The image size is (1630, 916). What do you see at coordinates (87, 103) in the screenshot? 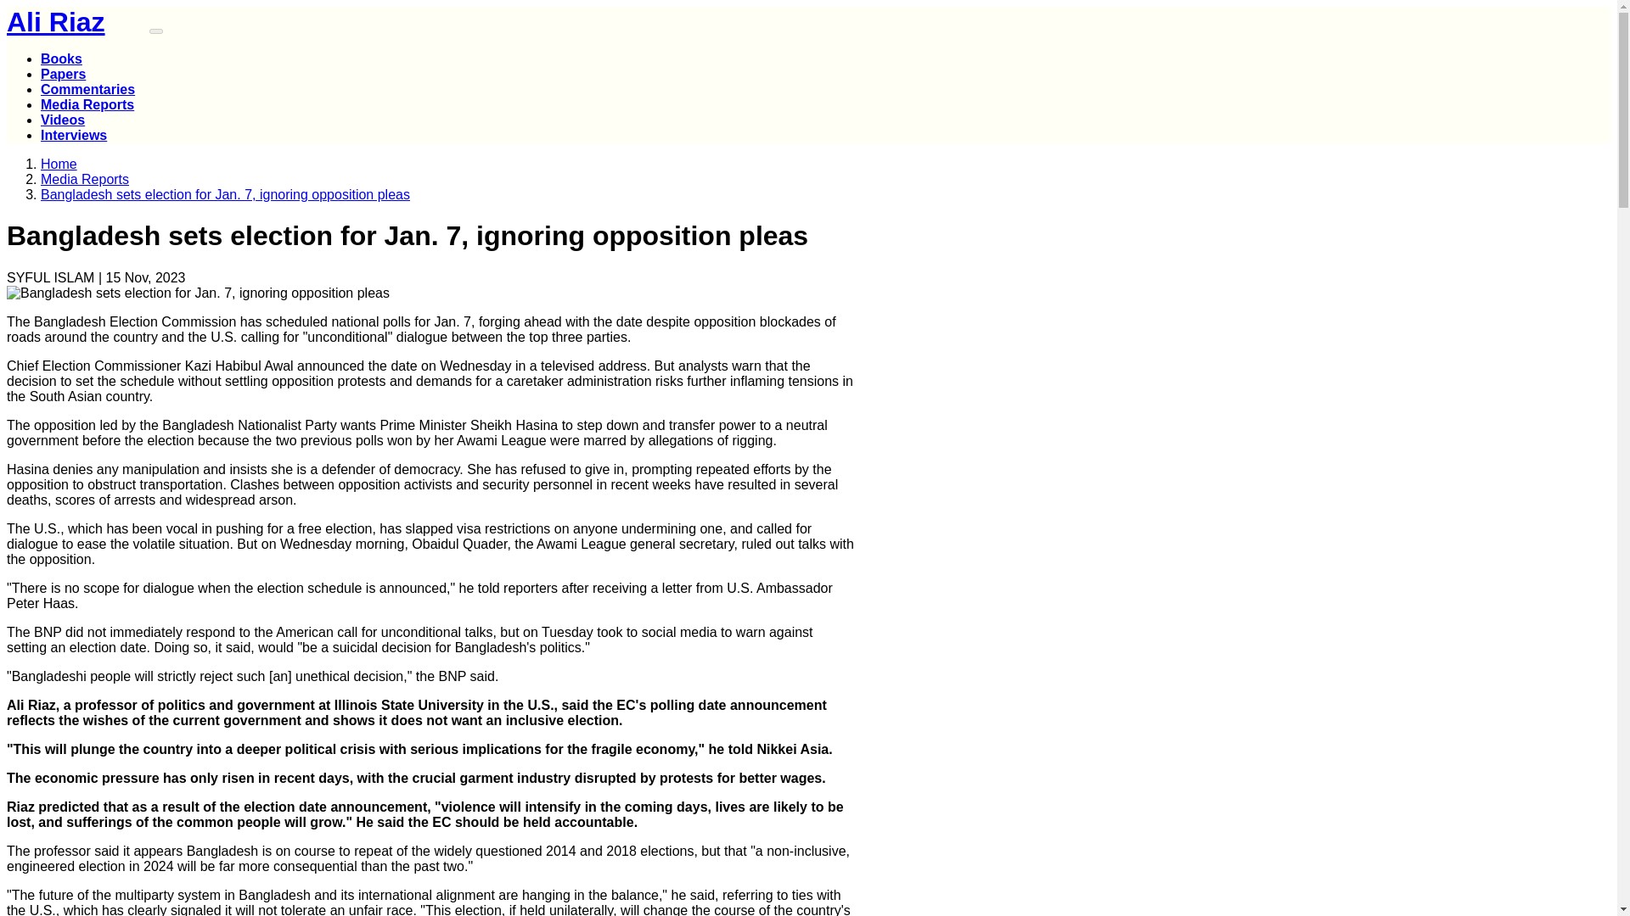
I see `Media Reports` at bounding box center [87, 103].